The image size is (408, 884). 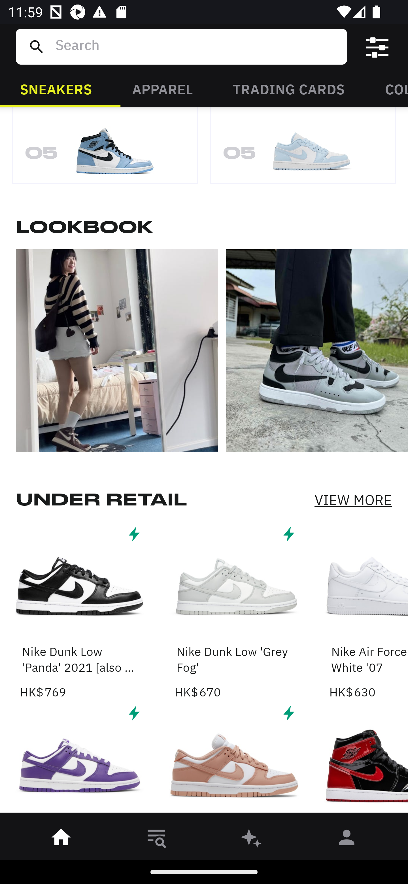 What do you see at coordinates (289, 88) in the screenshot?
I see `TRADING CARDS` at bounding box center [289, 88].